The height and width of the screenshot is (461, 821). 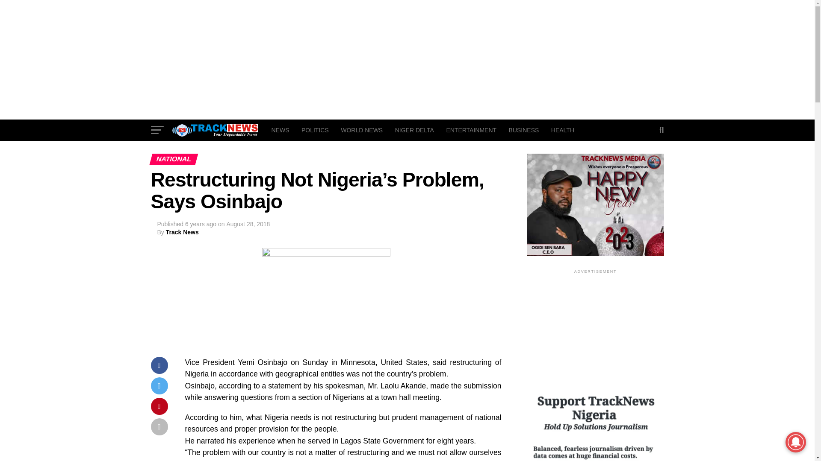 I want to click on ENTERTAINMENT, so click(x=471, y=130).